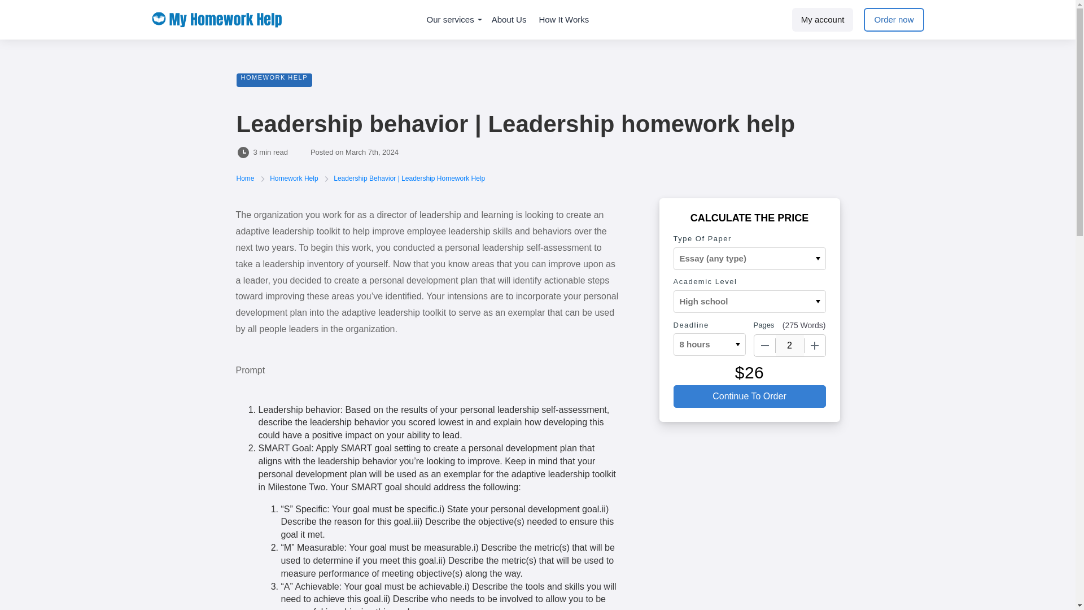 The width and height of the screenshot is (1084, 610). Describe the element at coordinates (823, 20) in the screenshot. I see `My account` at that location.